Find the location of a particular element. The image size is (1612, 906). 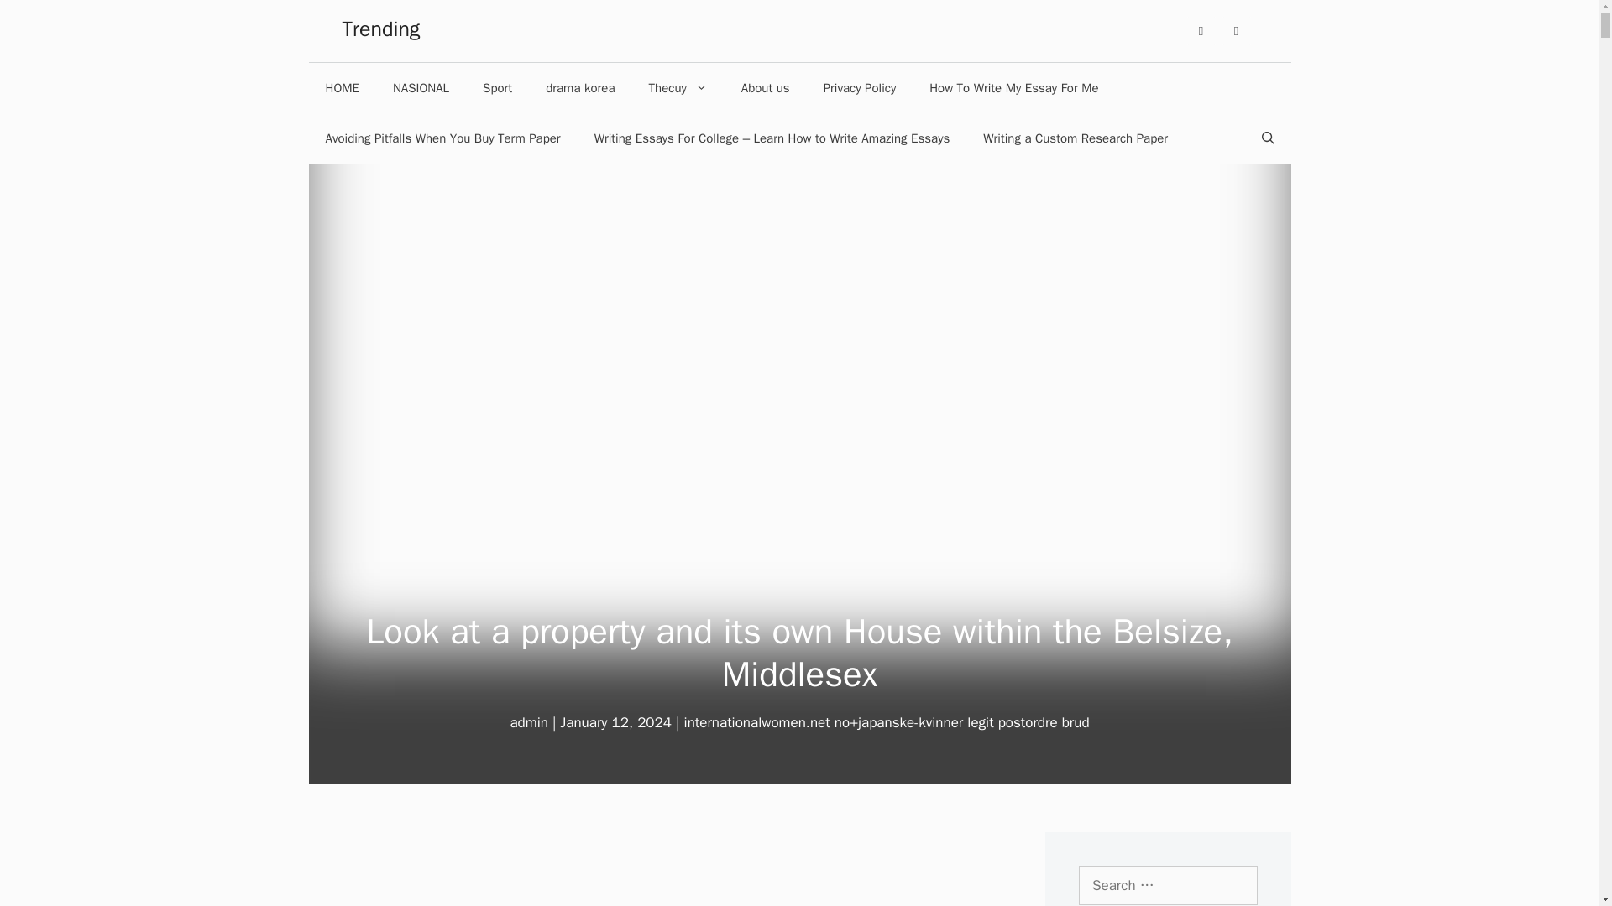

Avoiding Pitfalls When You Buy Term Paper is located at coordinates (443, 138).